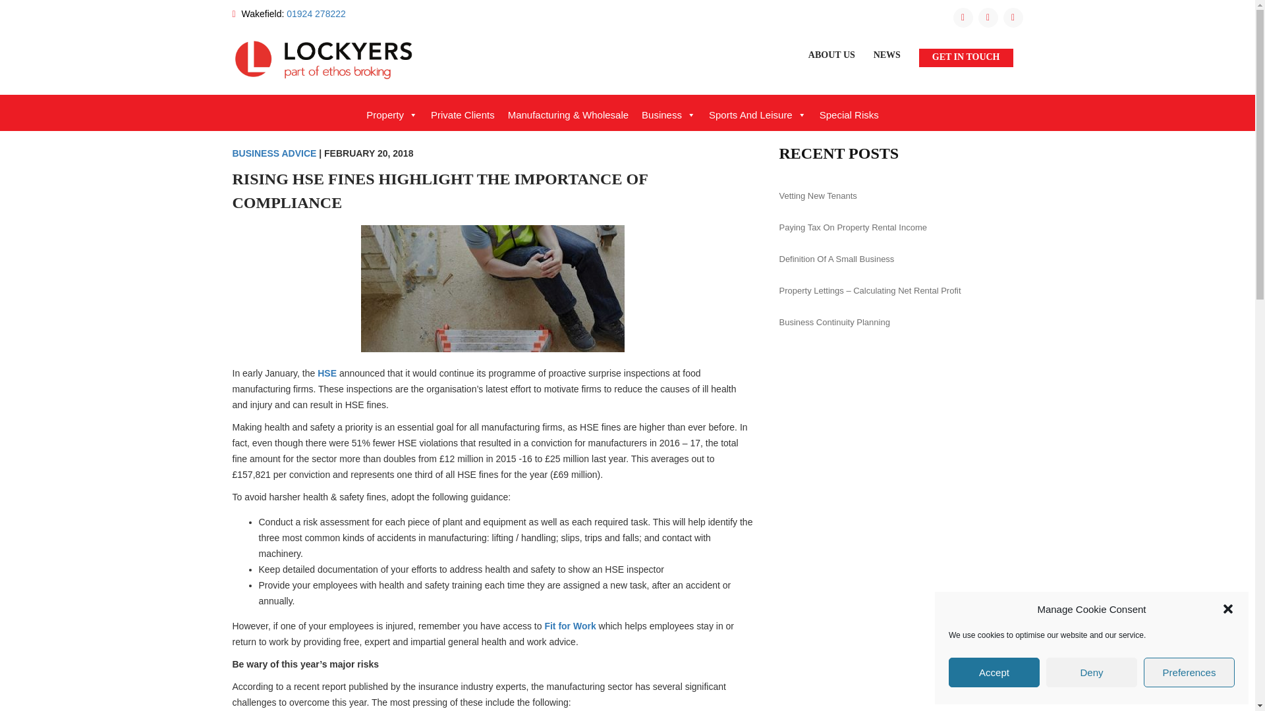 The height and width of the screenshot is (711, 1265). Describe the element at coordinates (966, 58) in the screenshot. I see `GET IN TOUCH` at that location.